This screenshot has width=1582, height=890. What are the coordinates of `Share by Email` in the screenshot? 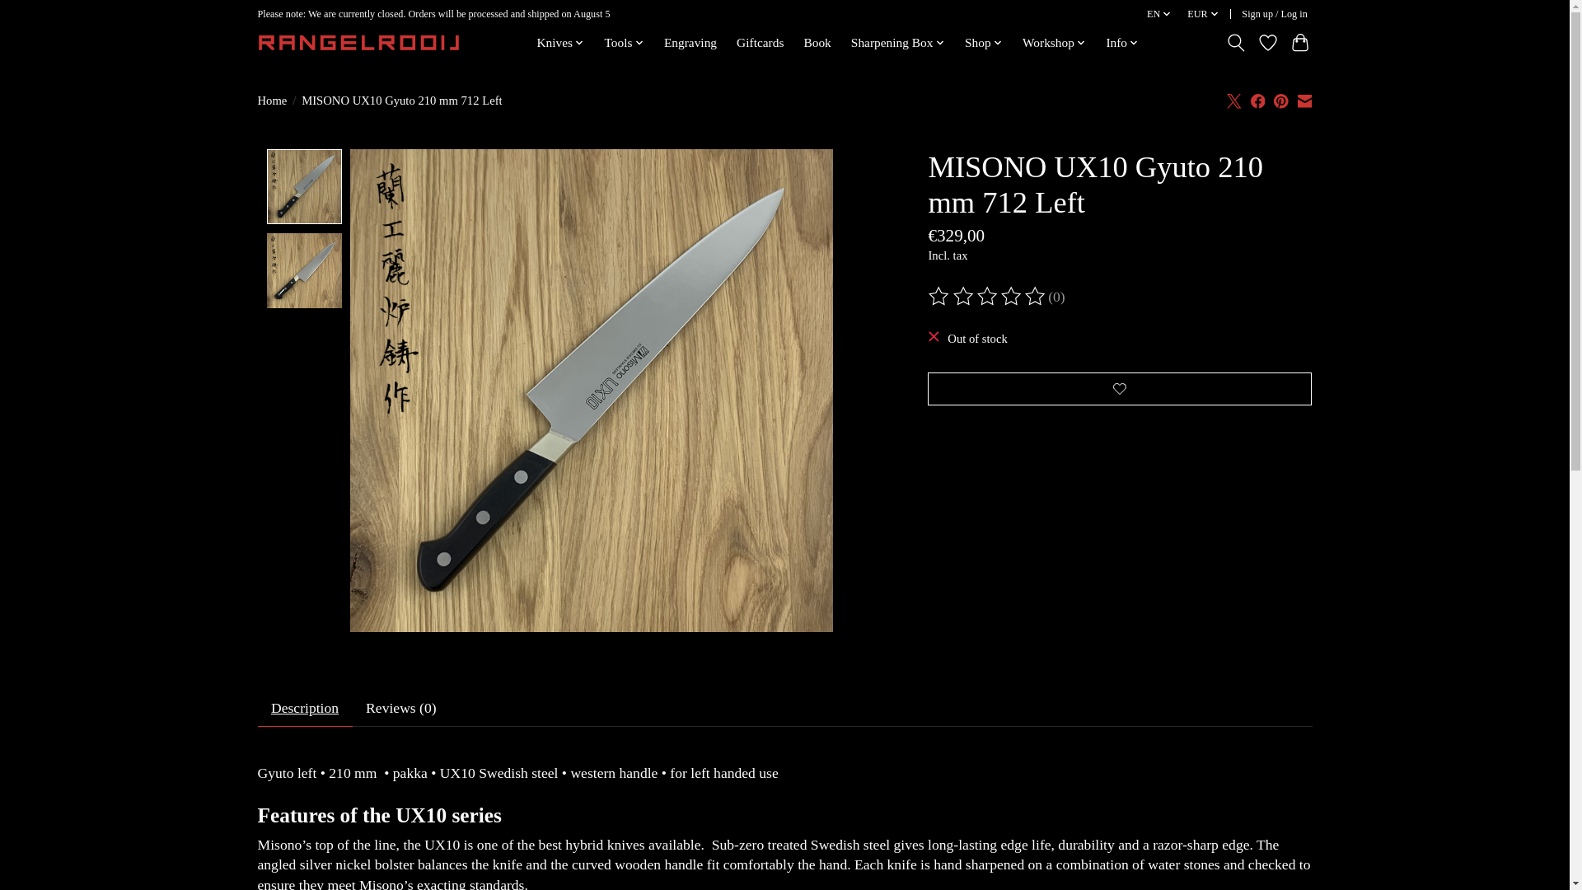 It's located at (1304, 101).